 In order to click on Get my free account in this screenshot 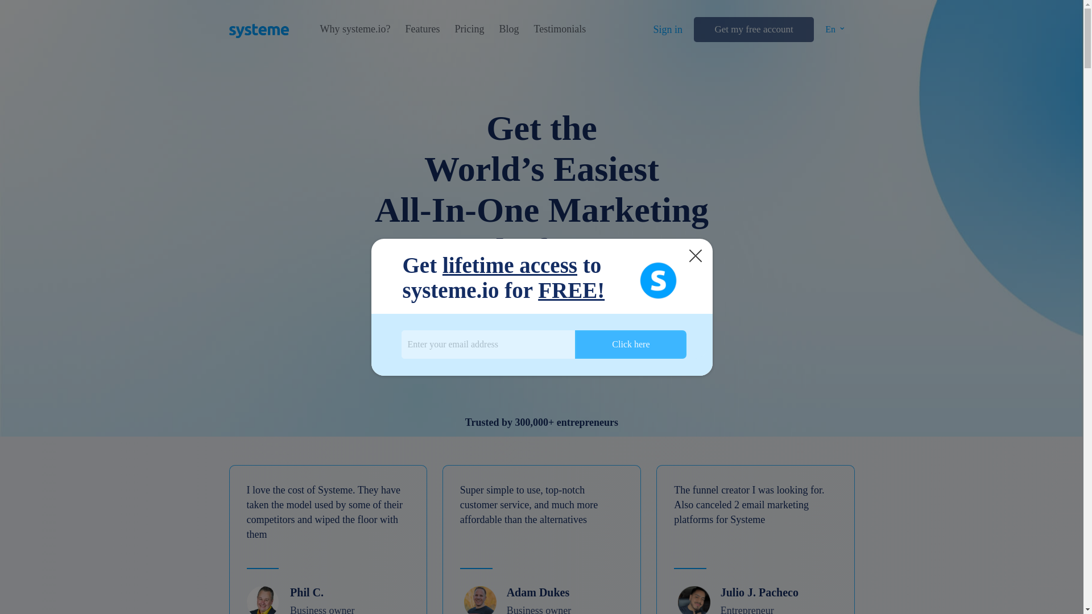, I will do `click(753, 30)`.